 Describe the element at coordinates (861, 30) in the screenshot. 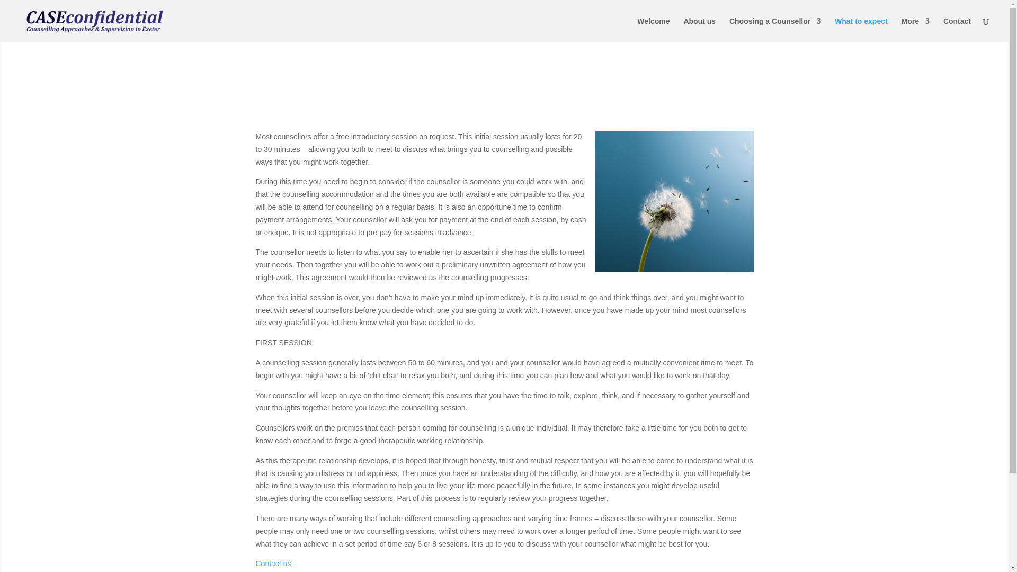

I see `What to expect` at that location.